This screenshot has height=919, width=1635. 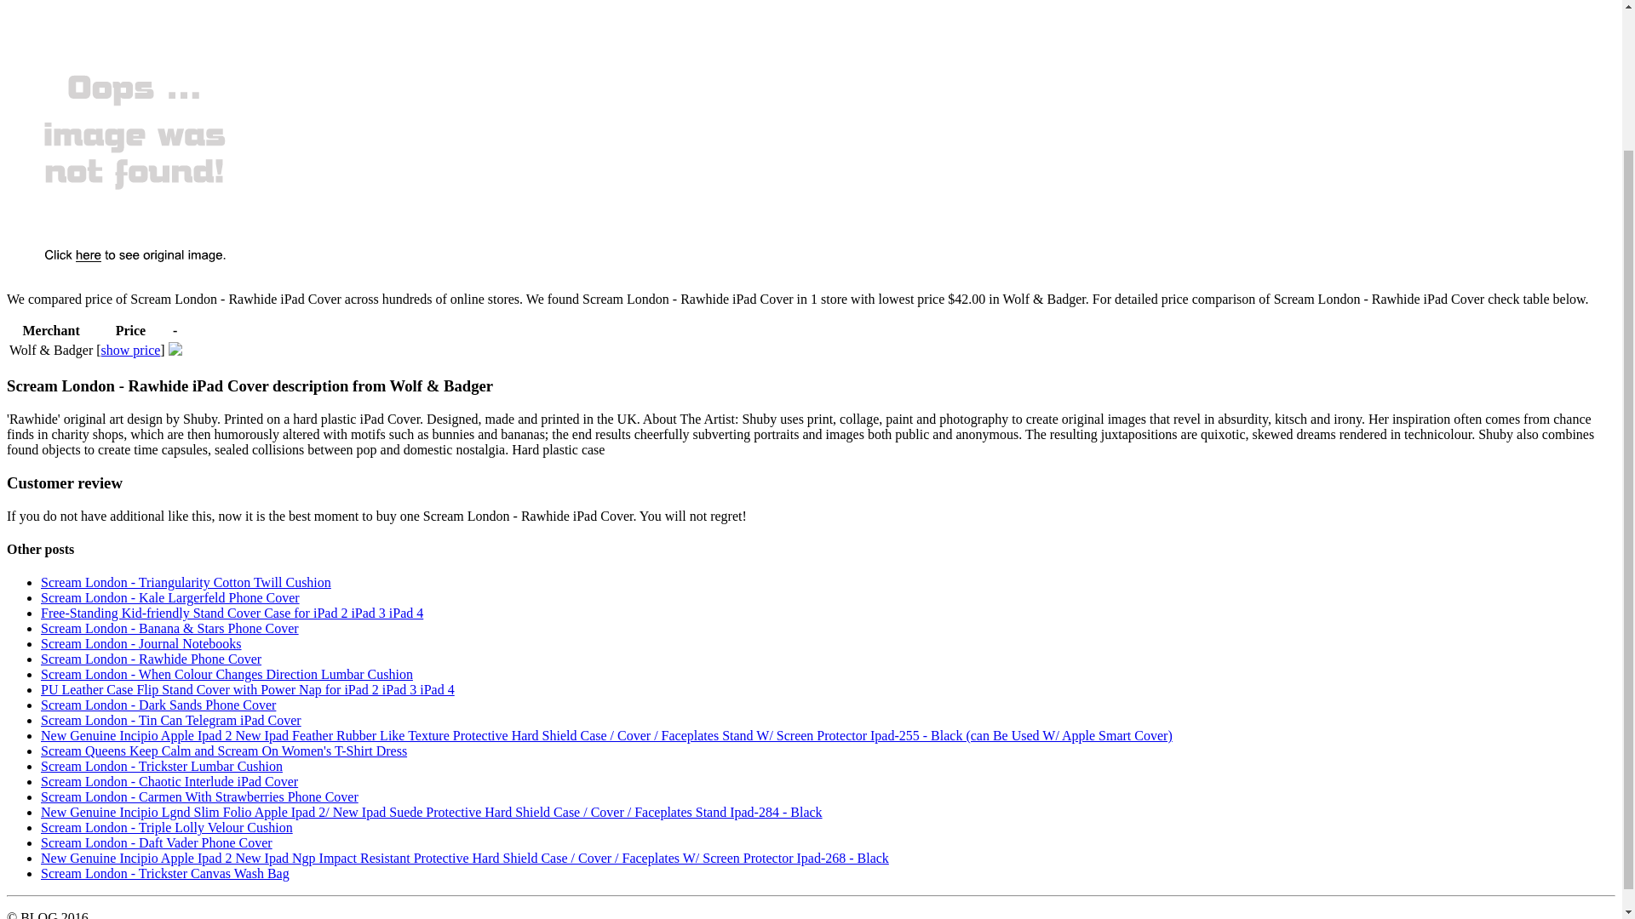 What do you see at coordinates (170, 720) in the screenshot?
I see `Scream London - Tin Can Telegram iPad Cover` at bounding box center [170, 720].